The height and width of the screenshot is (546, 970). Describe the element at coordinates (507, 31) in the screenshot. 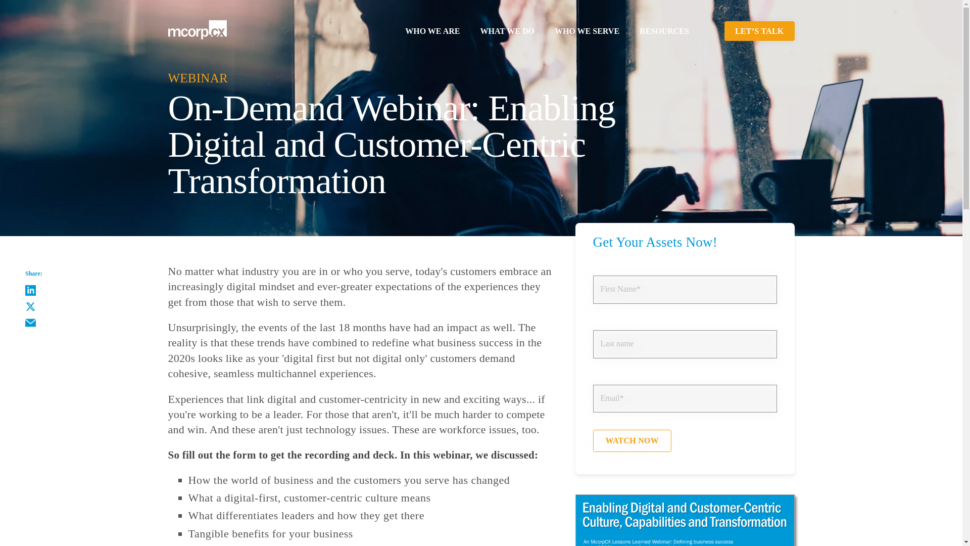

I see `WHAT WE DO` at that location.